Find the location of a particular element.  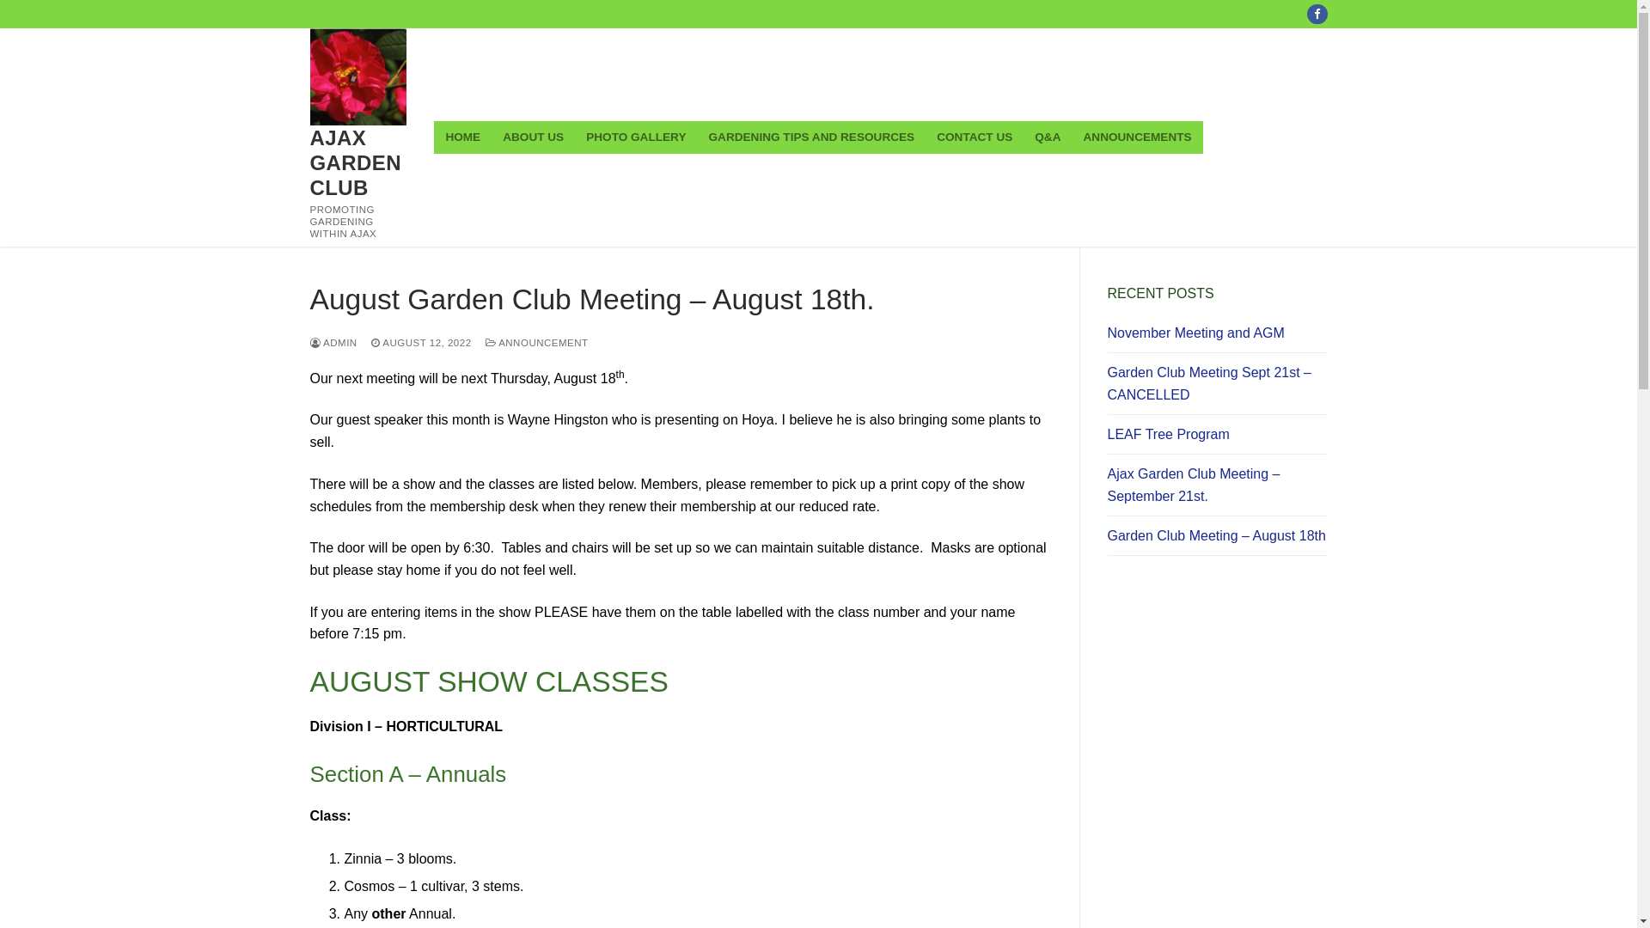

ANNOUNCEMENT is located at coordinates (537, 343).